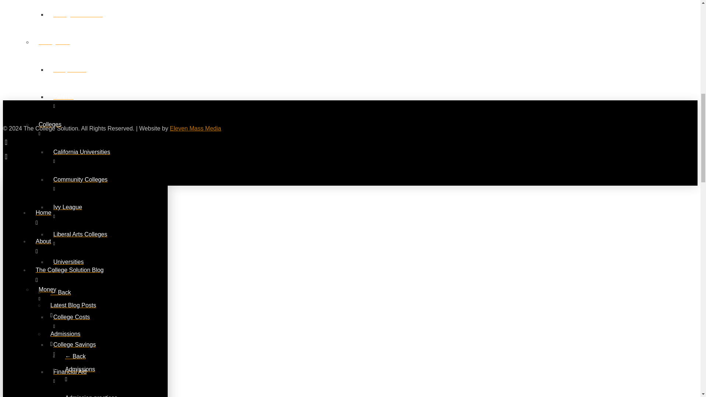 The width and height of the screenshot is (706, 397). What do you see at coordinates (196, 128) in the screenshot?
I see `Eleven Mass Media` at bounding box center [196, 128].